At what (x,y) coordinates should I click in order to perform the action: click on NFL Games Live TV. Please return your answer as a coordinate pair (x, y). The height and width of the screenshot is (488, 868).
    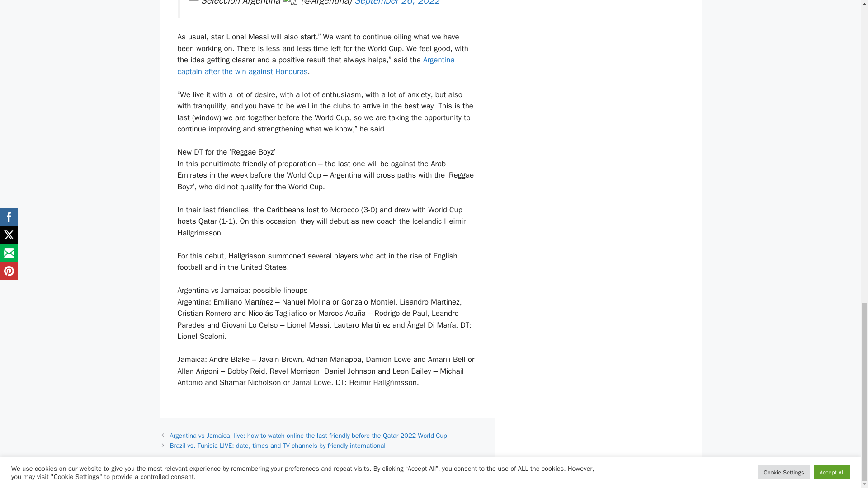
    Looking at the image, I should click on (327, 474).